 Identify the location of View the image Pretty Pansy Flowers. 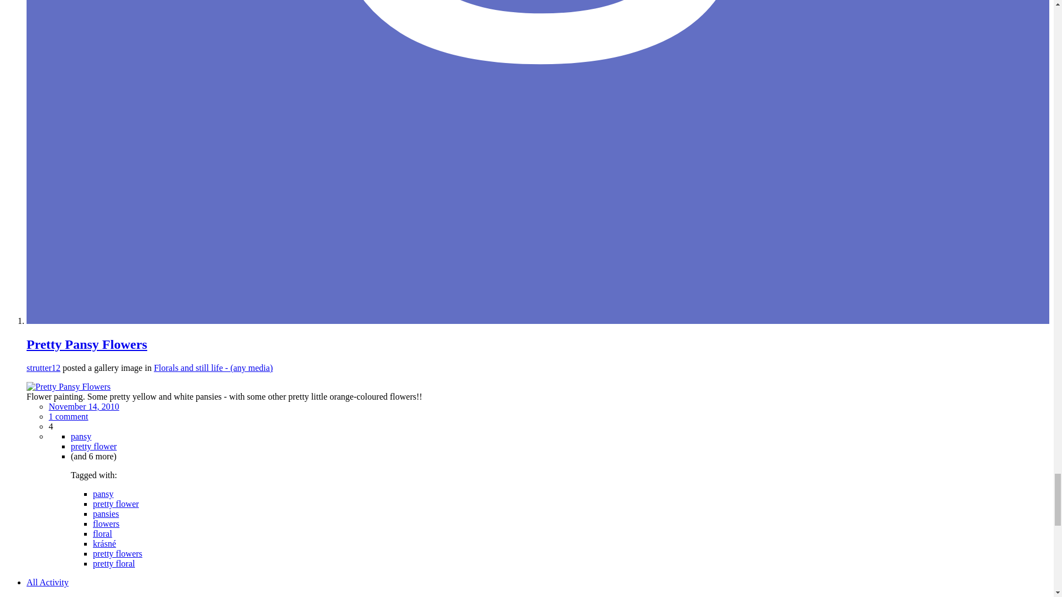
(69, 387).